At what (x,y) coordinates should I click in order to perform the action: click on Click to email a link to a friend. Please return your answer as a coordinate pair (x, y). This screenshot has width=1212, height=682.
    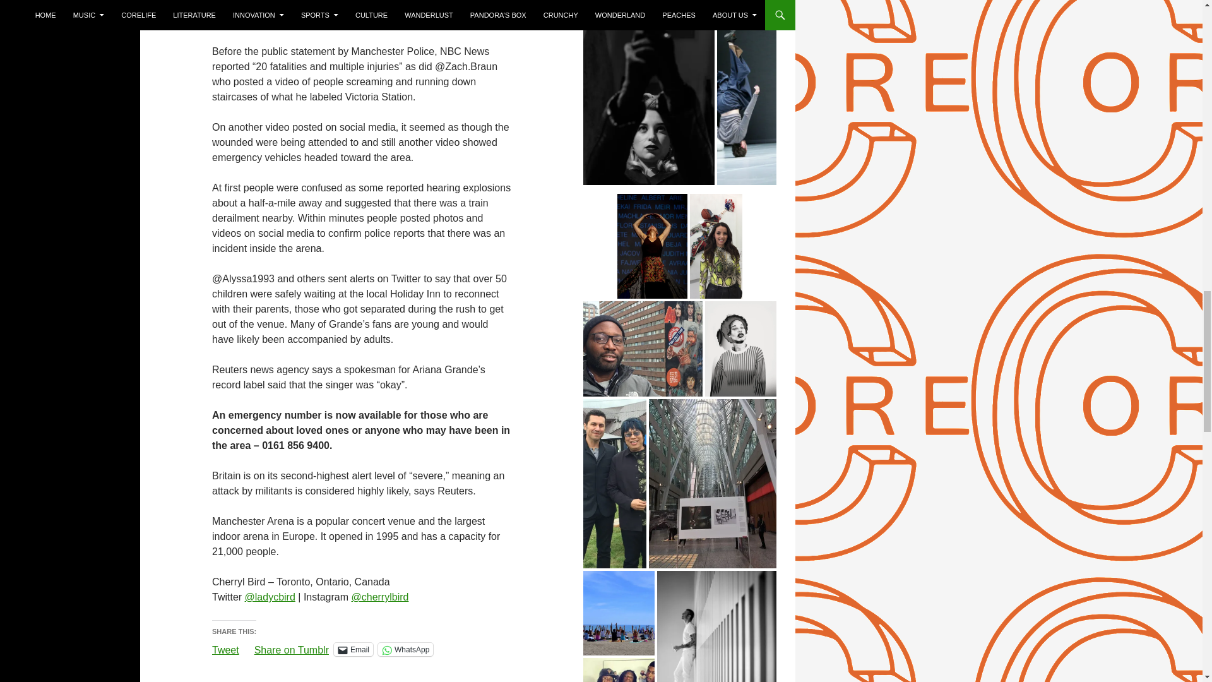
    Looking at the image, I should click on (353, 649).